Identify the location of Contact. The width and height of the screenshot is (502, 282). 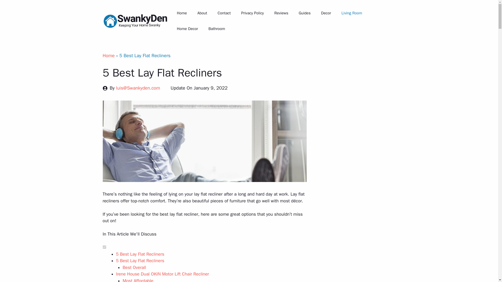
(224, 13).